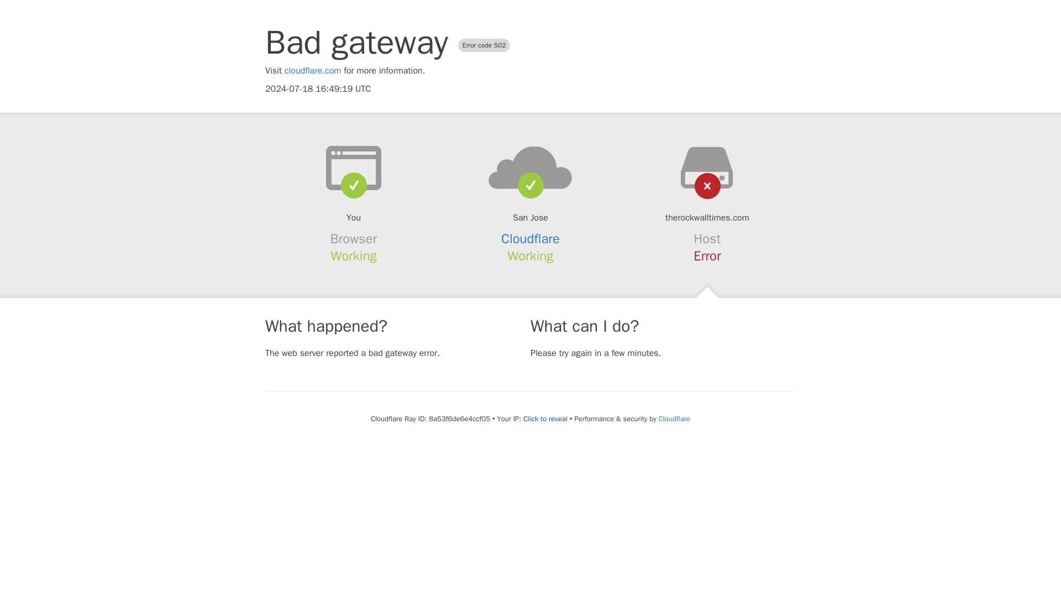 This screenshot has height=597, width=1061. Describe the element at coordinates (313, 71) in the screenshot. I see `cloudflare.com` at that location.